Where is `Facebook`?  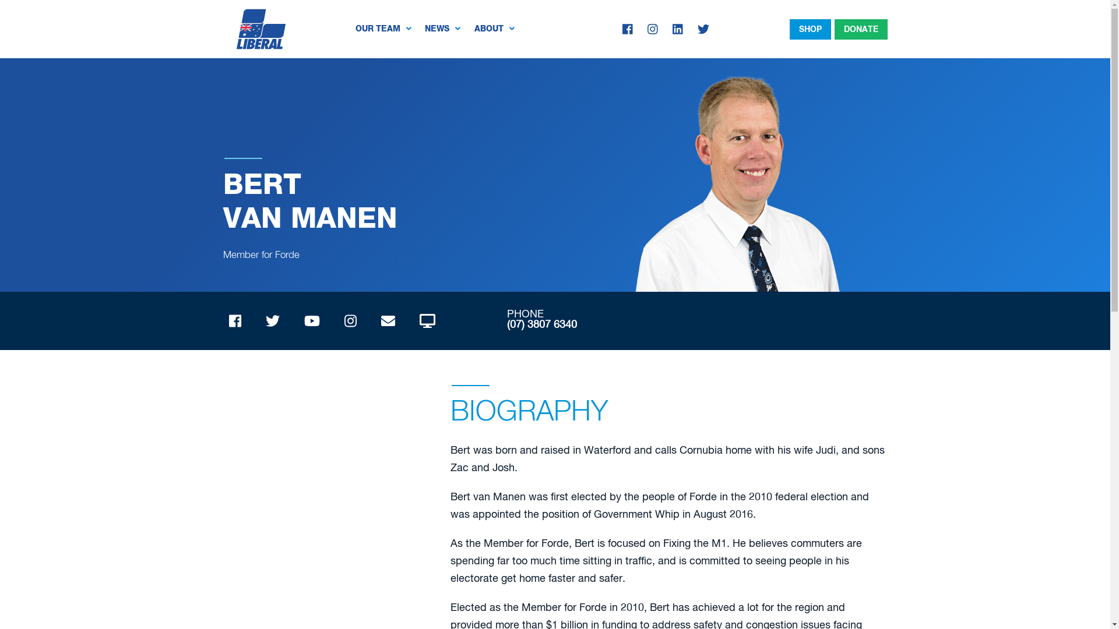
Facebook is located at coordinates (628, 29).